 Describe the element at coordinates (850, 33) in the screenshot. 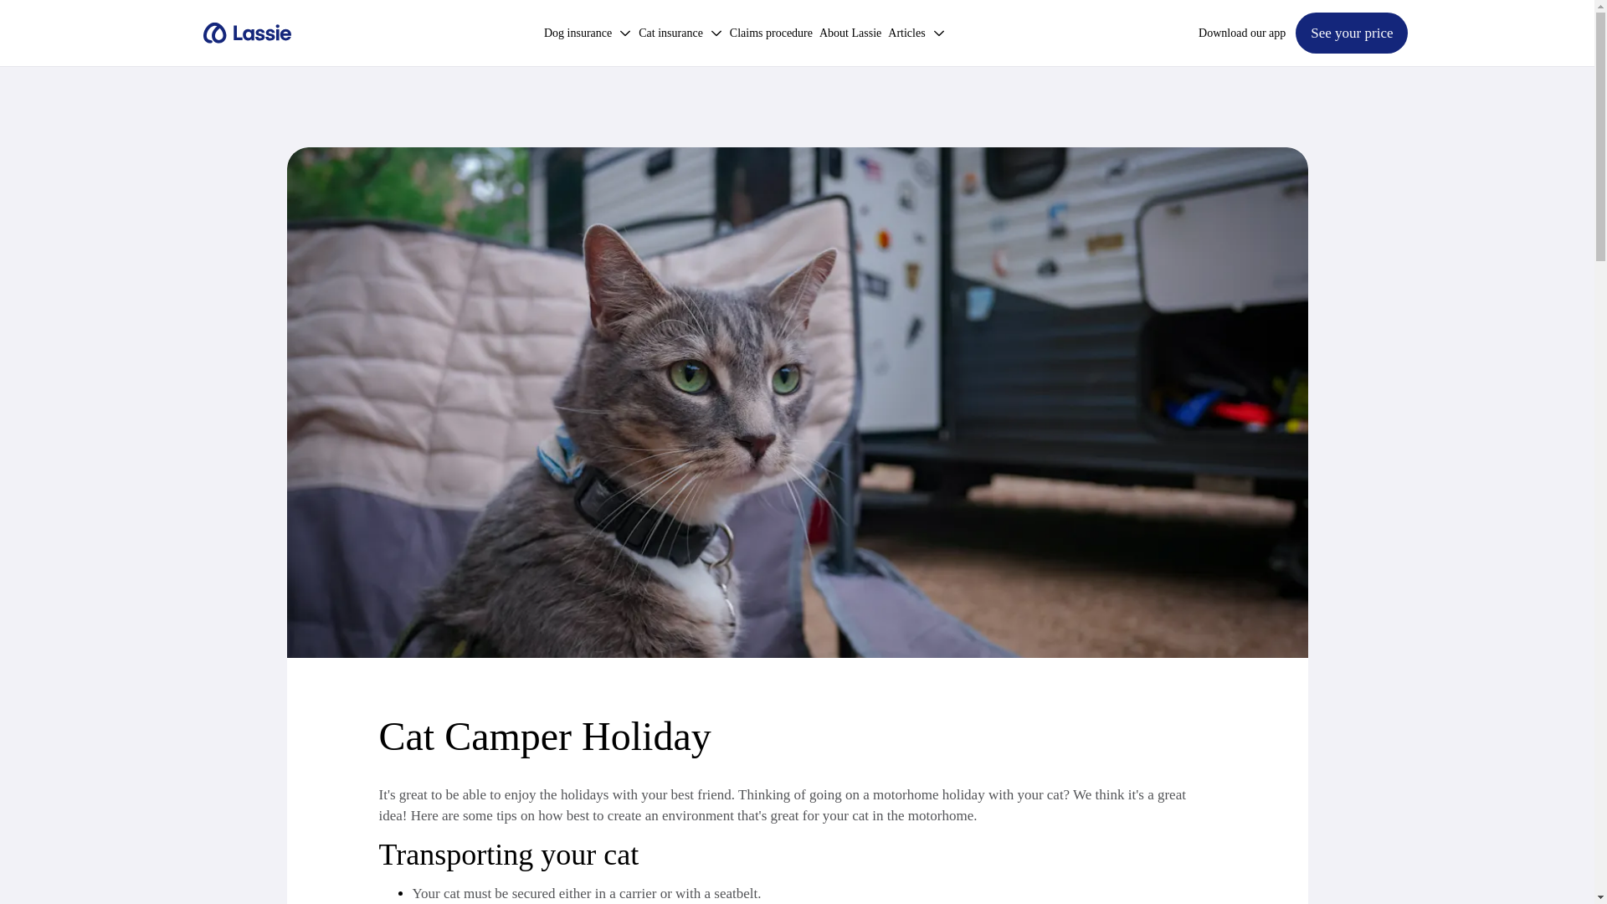

I see `About Lassie` at that location.